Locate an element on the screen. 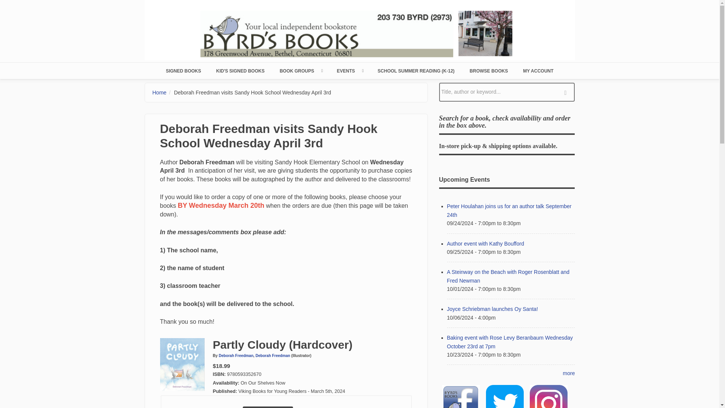 This screenshot has width=725, height=408. BROWSE BOOKS is located at coordinates (489, 71).